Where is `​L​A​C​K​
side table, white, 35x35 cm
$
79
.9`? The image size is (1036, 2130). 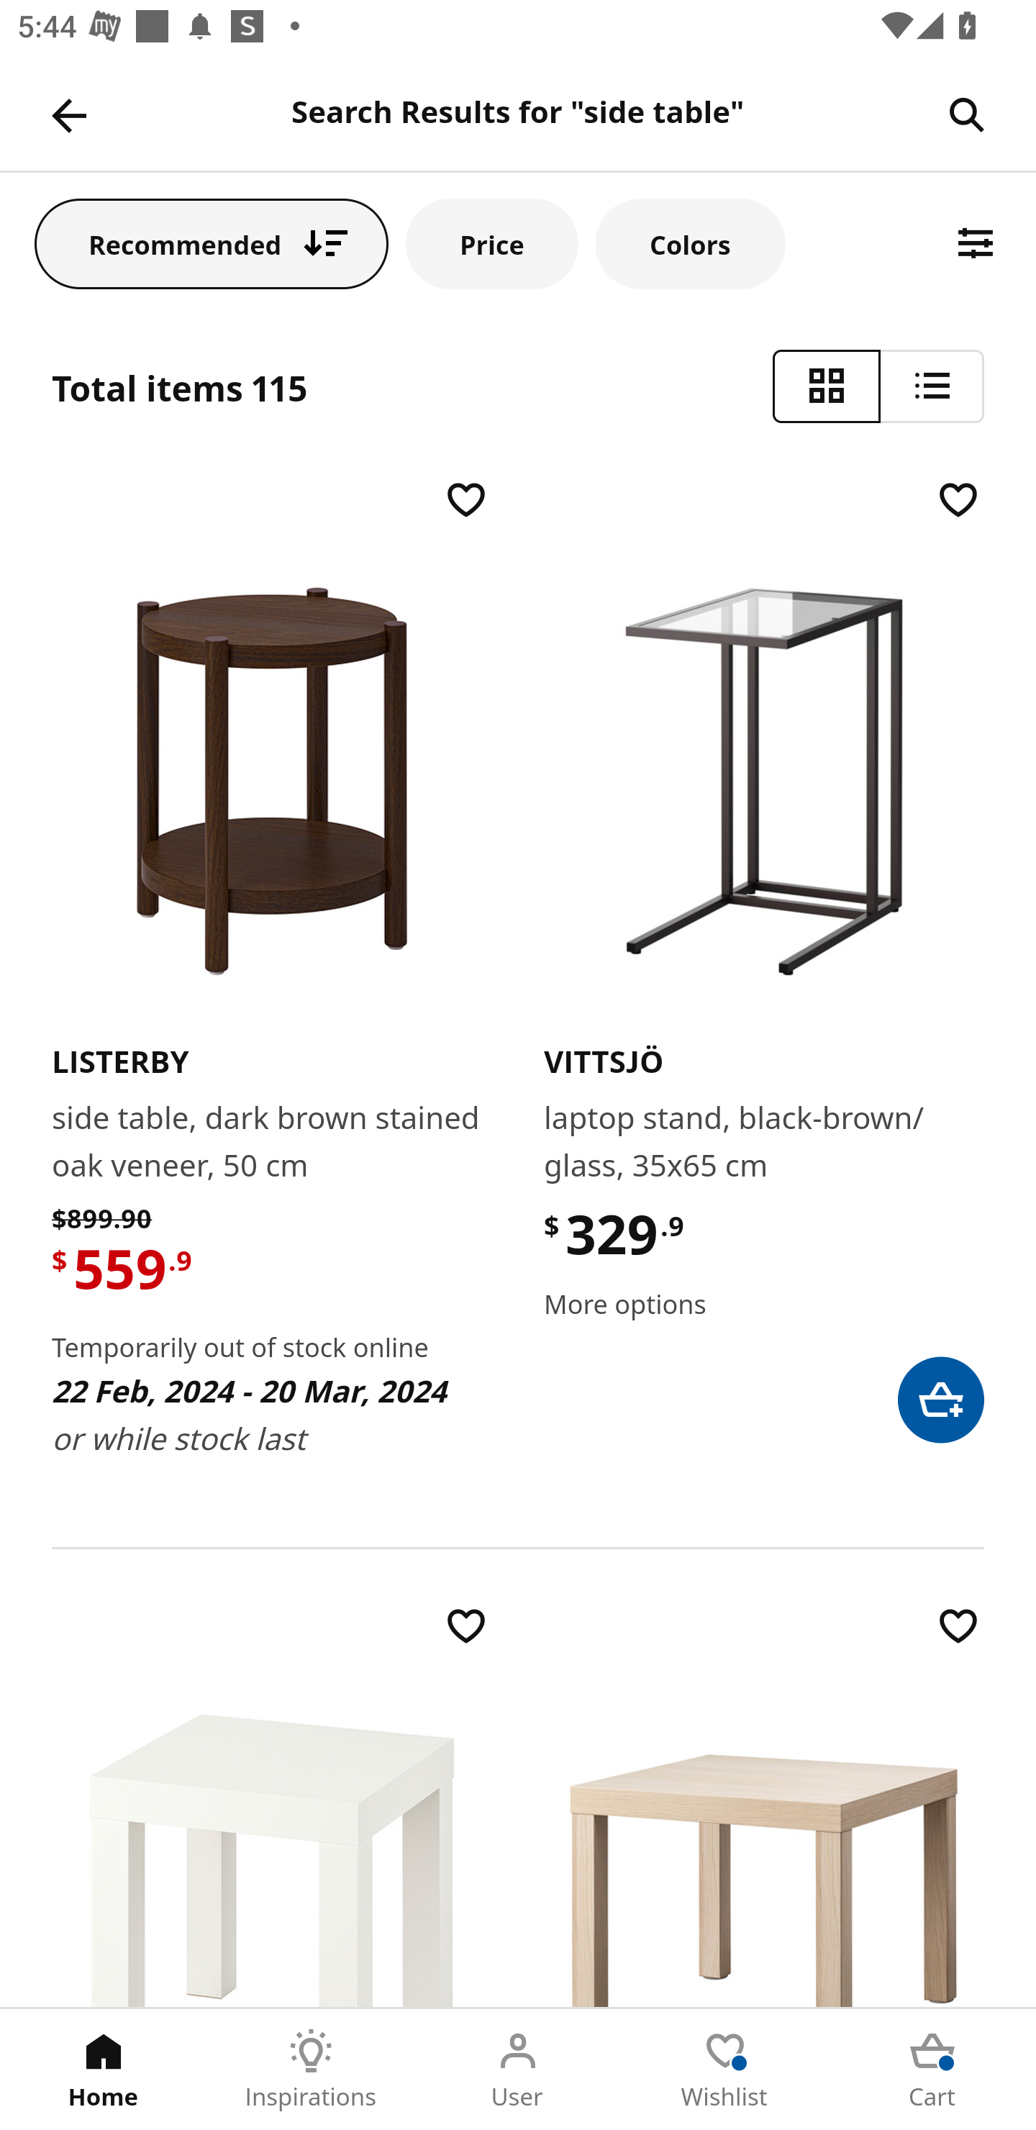
​L​A​C​K​
side table, white, 35x35 cm
$
79
.9 is located at coordinates (272, 1803).